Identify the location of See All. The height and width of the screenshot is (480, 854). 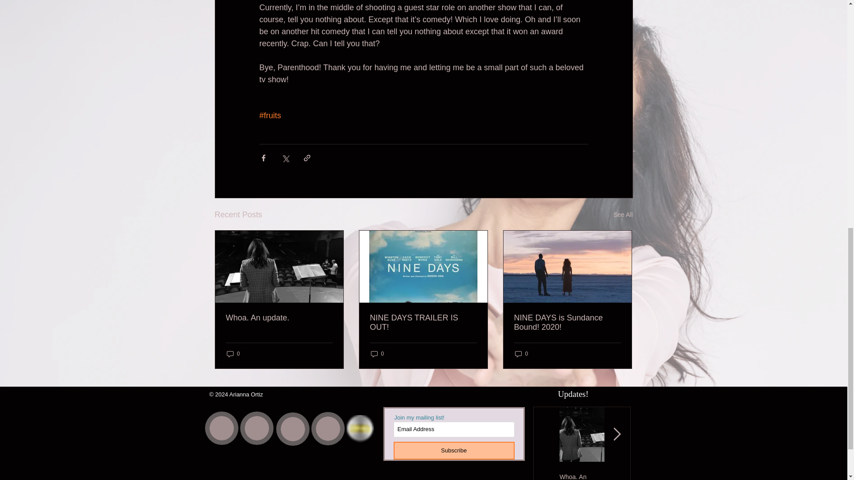
(623, 214).